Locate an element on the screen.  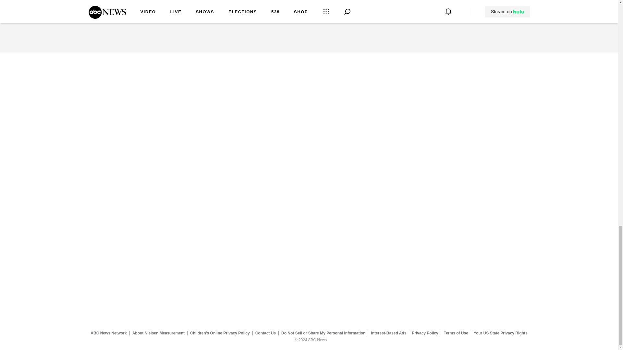
ABC News Network is located at coordinates (108, 333).